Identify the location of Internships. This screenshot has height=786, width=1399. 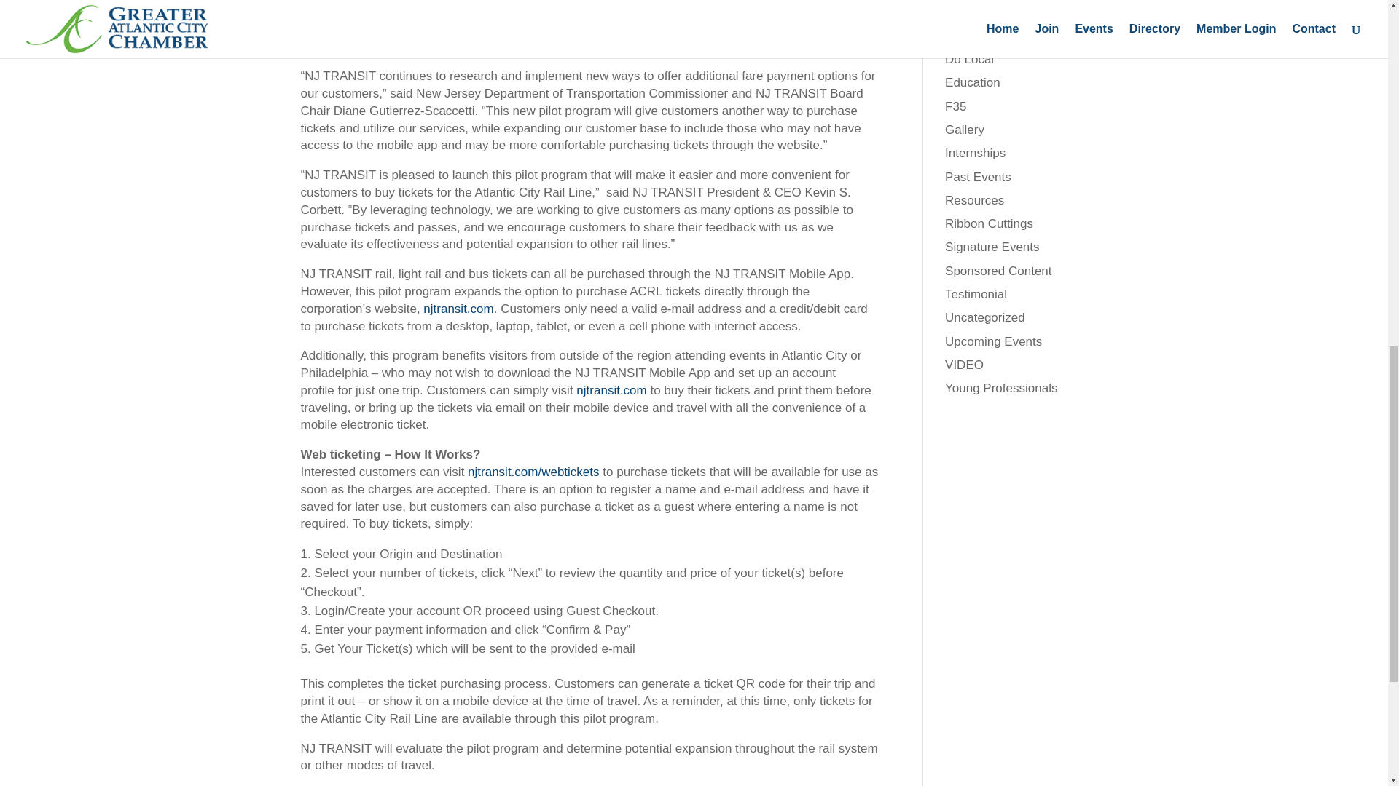
(975, 153).